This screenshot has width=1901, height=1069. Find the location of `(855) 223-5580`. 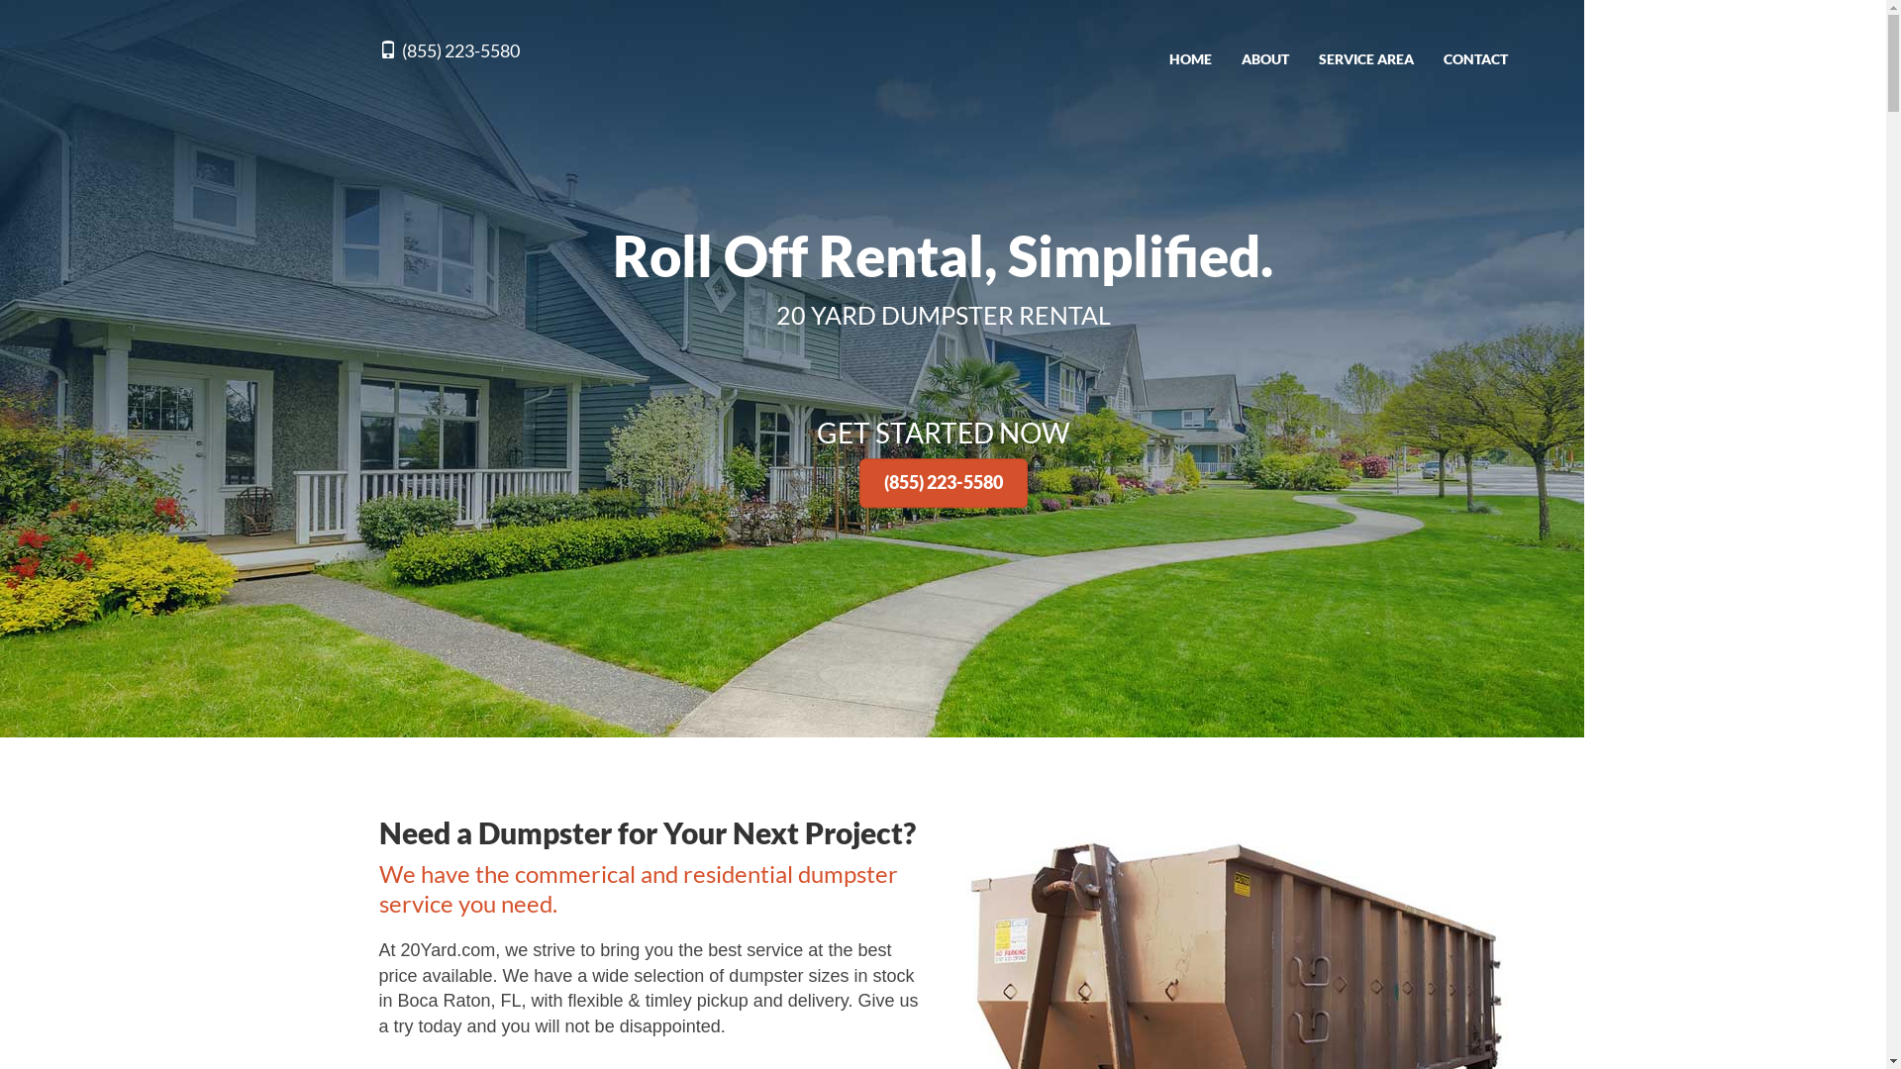

(855) 223-5580 is located at coordinates (450, 54).